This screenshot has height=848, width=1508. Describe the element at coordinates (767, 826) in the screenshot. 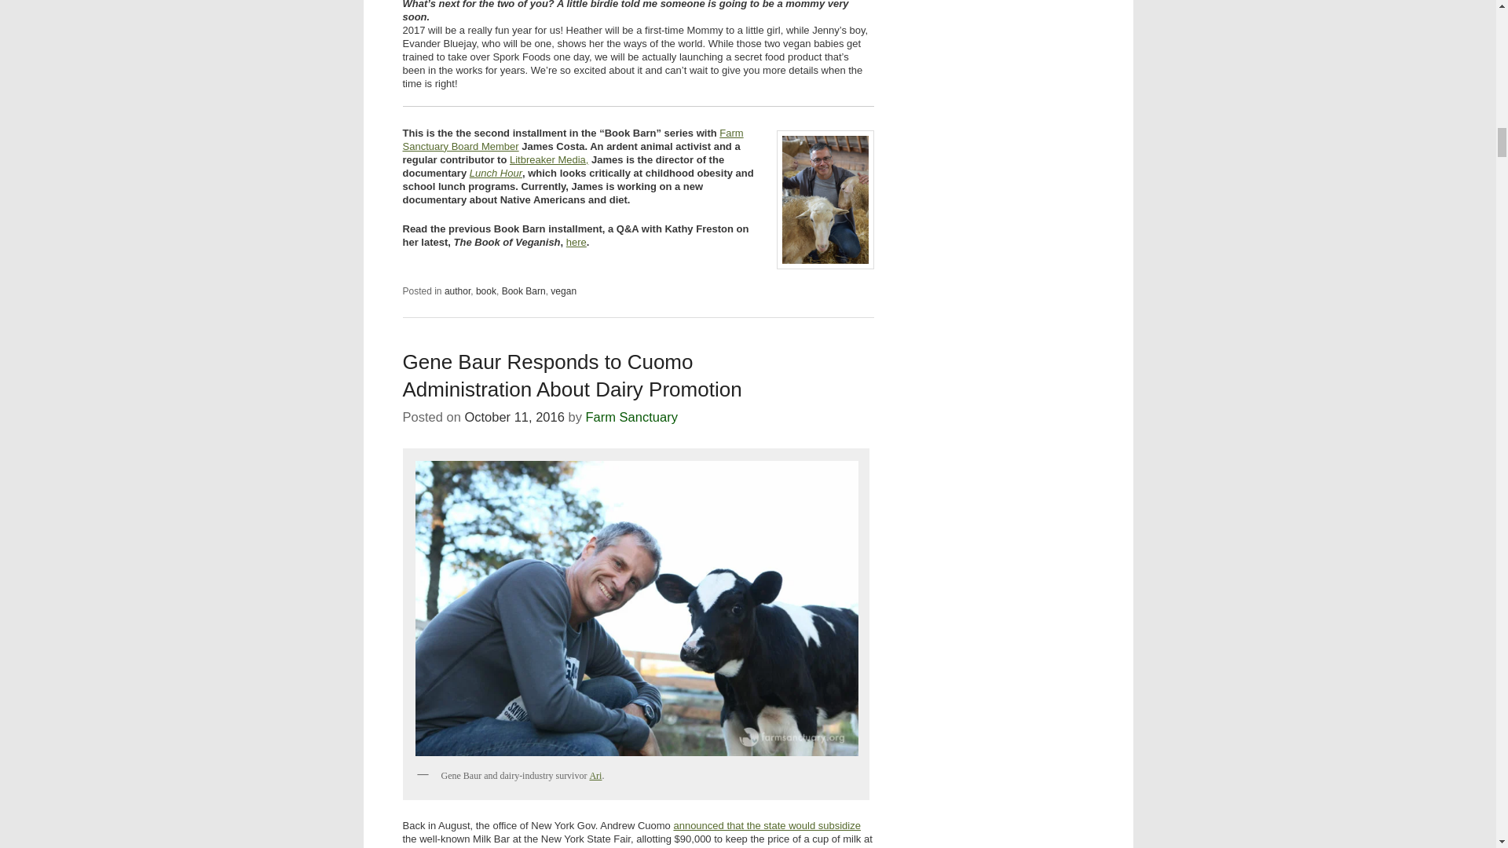

I see `announced that the state would subsidize` at that location.